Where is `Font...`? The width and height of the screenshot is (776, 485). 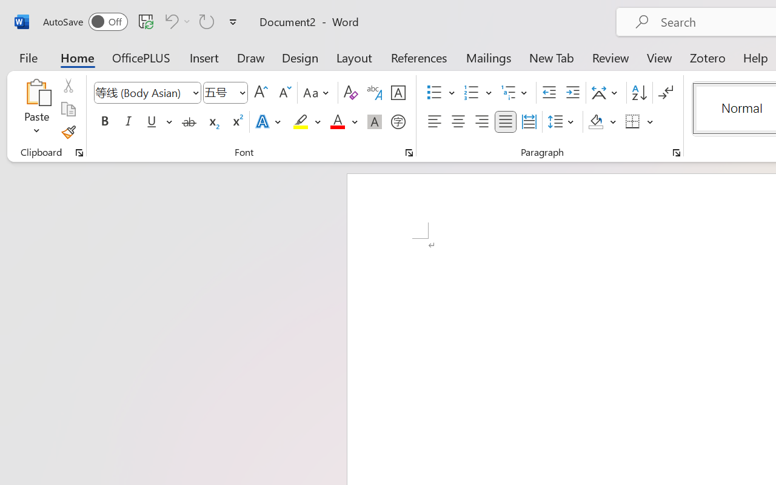 Font... is located at coordinates (409, 153).